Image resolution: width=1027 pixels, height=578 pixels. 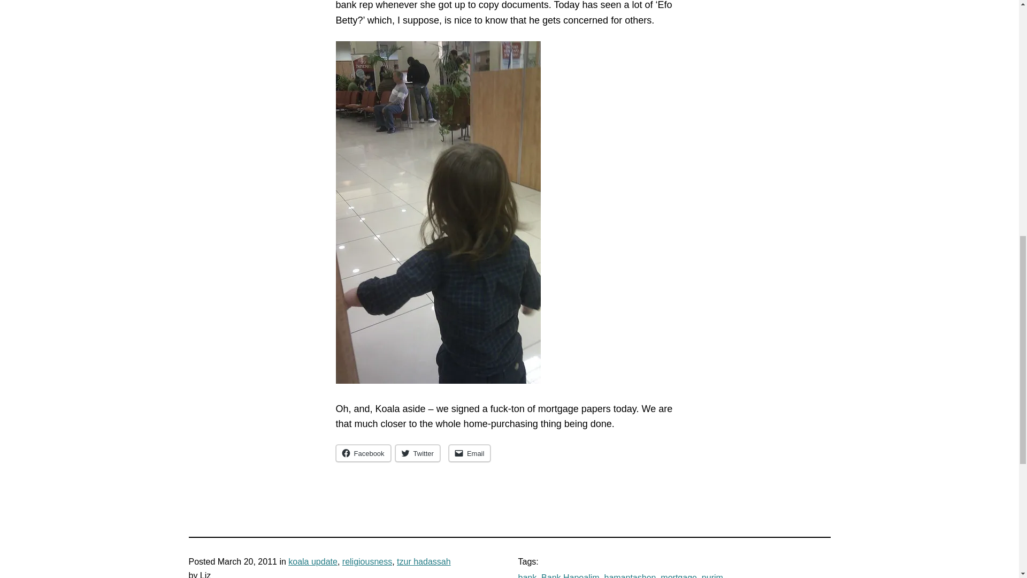 I want to click on Click to share on Facebook, so click(x=363, y=453).